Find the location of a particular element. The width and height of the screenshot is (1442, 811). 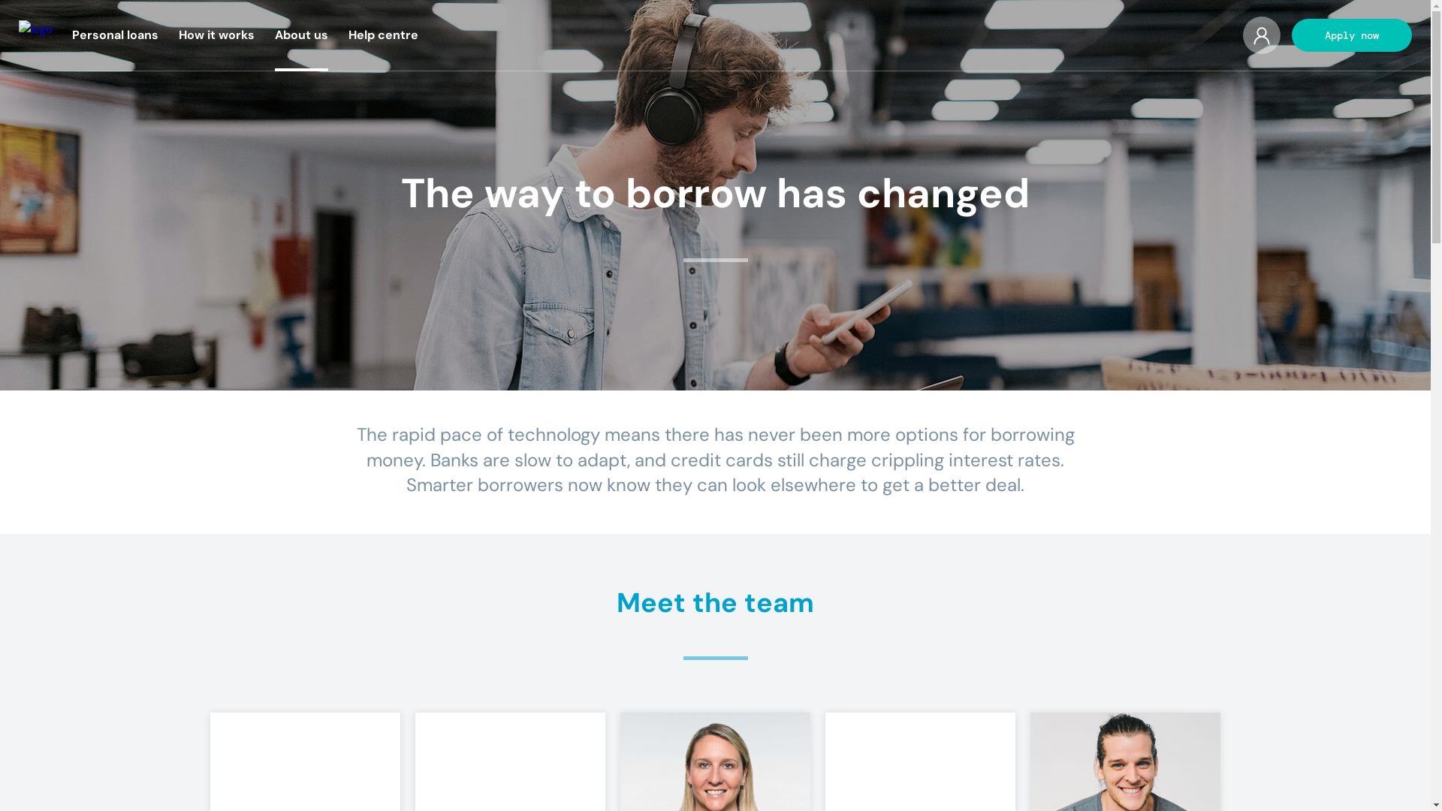

Apply now is located at coordinates (1352, 35).